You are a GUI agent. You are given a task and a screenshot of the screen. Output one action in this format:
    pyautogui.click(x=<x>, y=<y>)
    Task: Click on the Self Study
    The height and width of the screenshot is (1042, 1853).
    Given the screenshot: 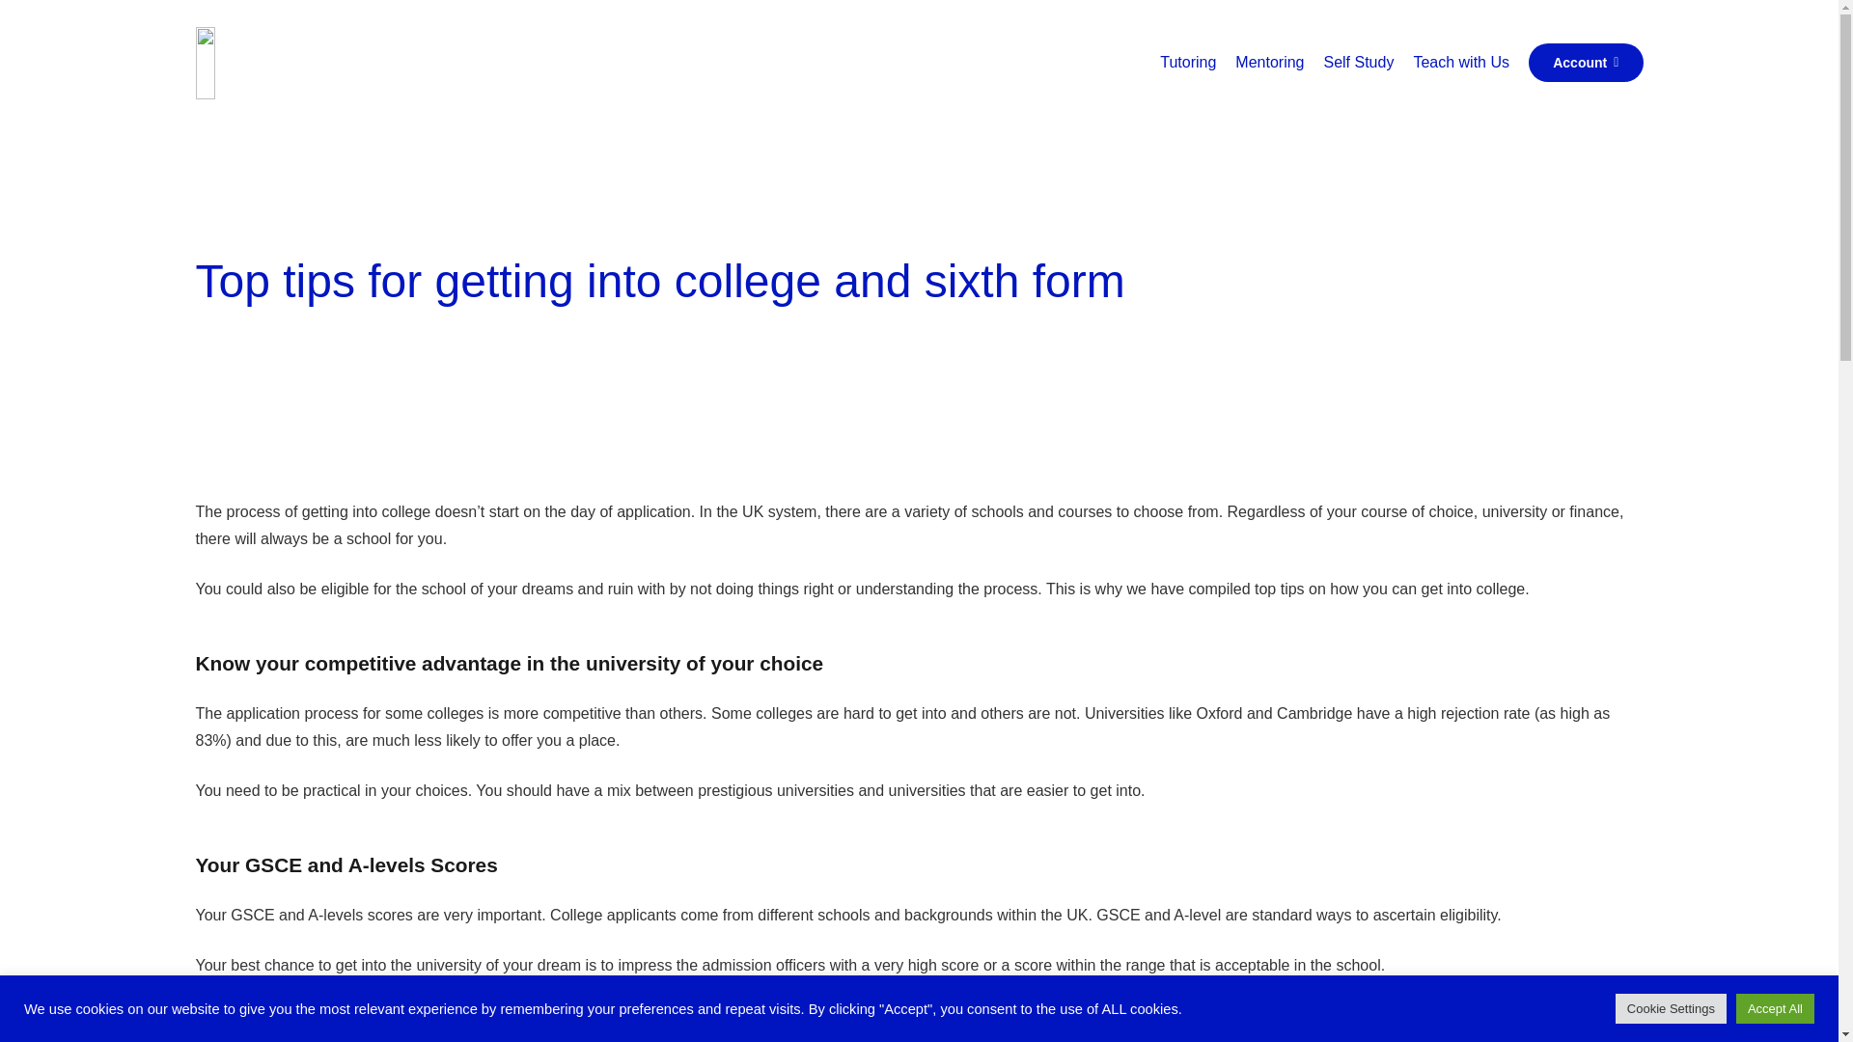 What is the action you would take?
    pyautogui.click(x=1358, y=62)
    